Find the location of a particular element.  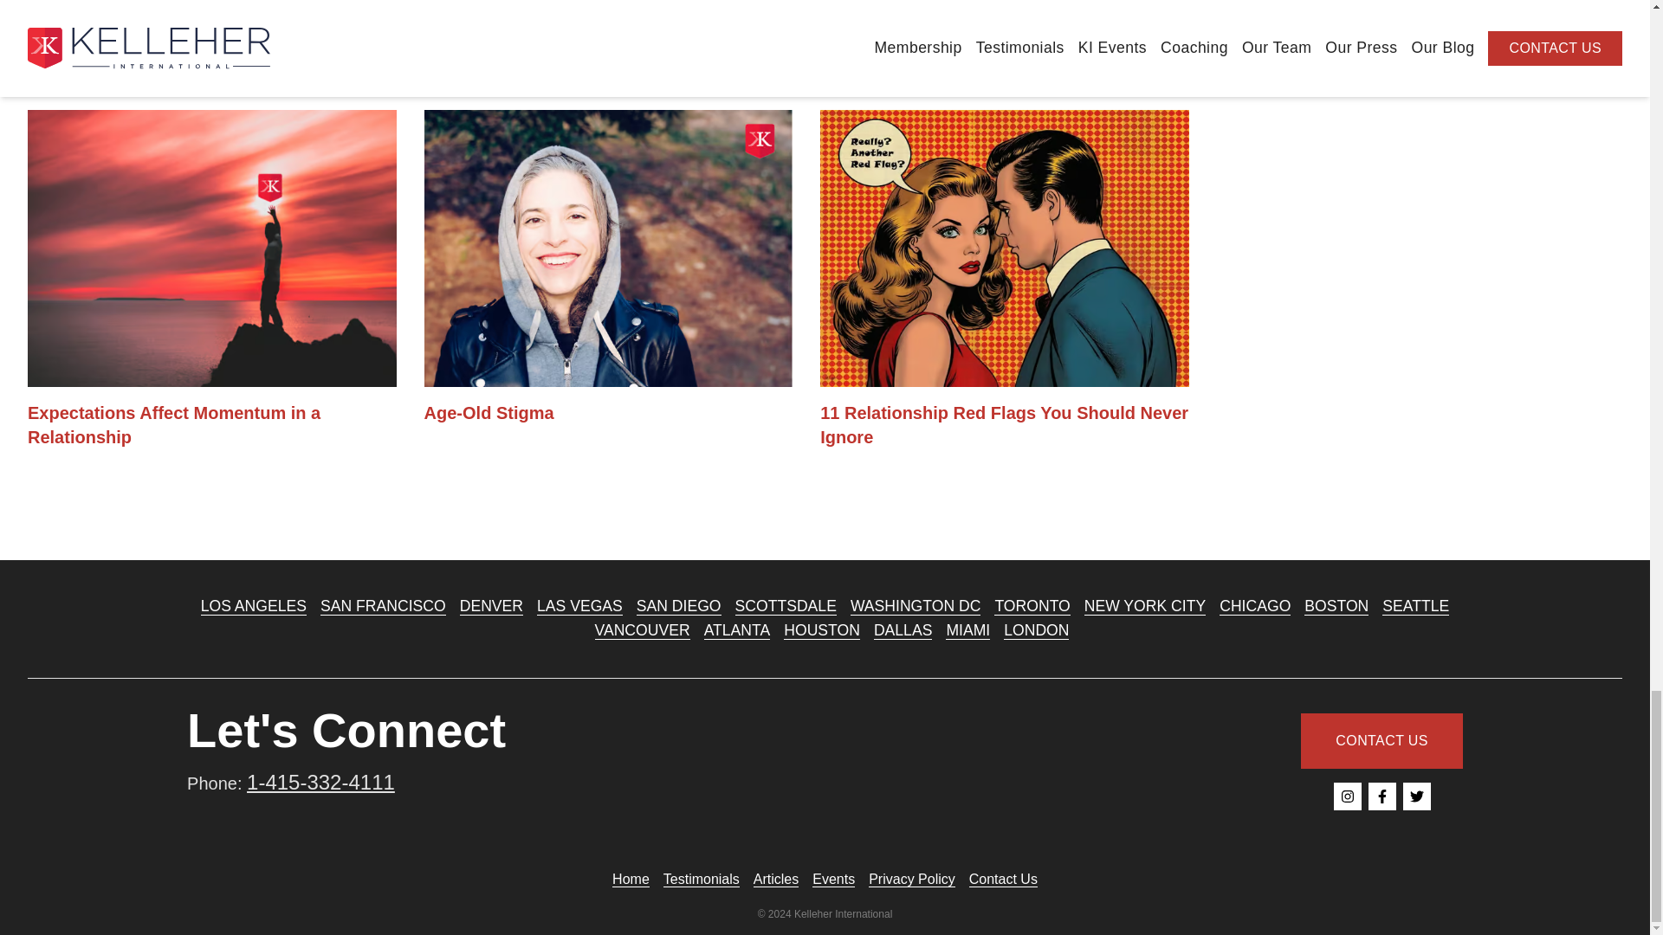

SAN FRANCISCO is located at coordinates (383, 606).